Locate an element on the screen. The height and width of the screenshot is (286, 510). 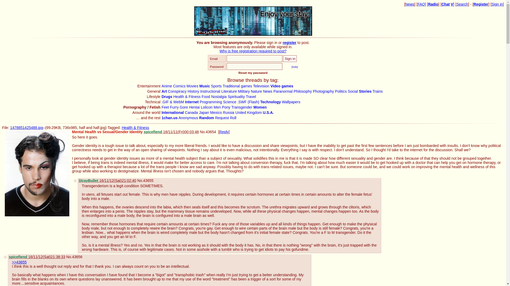
Registered 10 years, 7 months, 24 days ago is located at coordinates (171, 132).